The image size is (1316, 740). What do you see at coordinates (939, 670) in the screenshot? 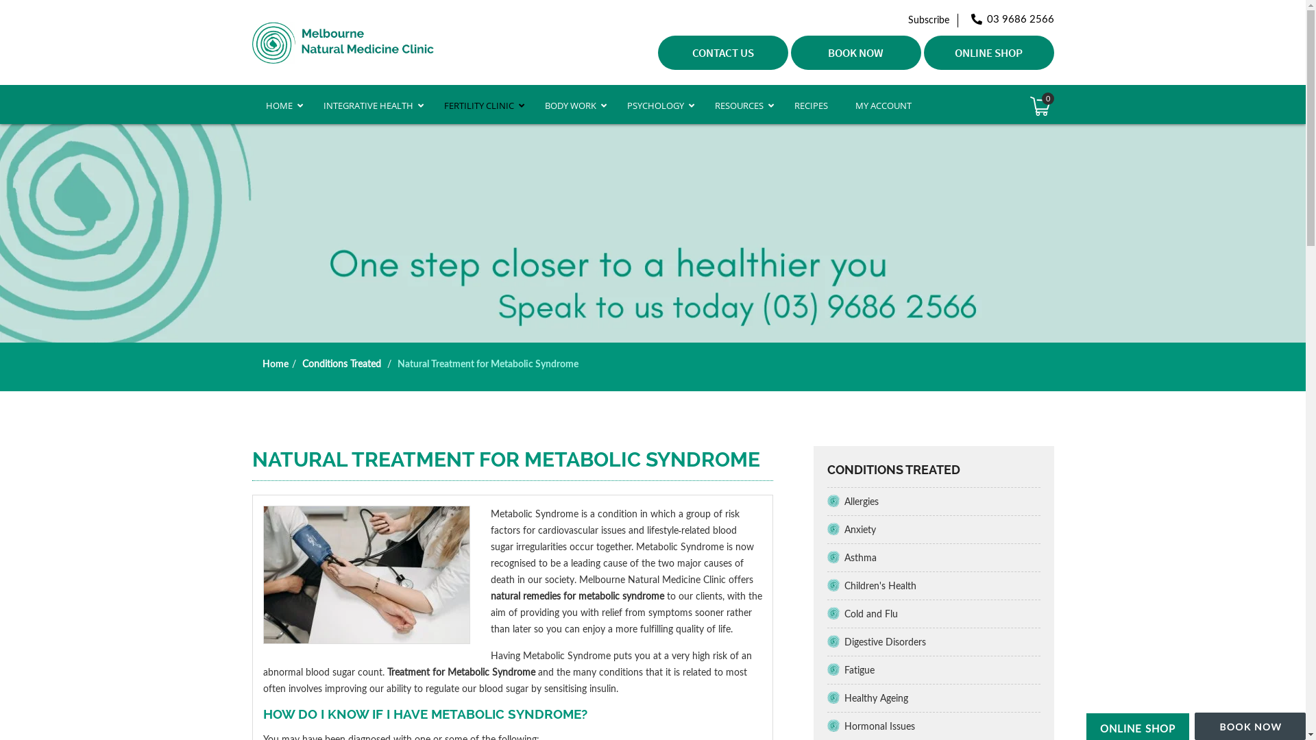
I see `Fatigue` at bounding box center [939, 670].